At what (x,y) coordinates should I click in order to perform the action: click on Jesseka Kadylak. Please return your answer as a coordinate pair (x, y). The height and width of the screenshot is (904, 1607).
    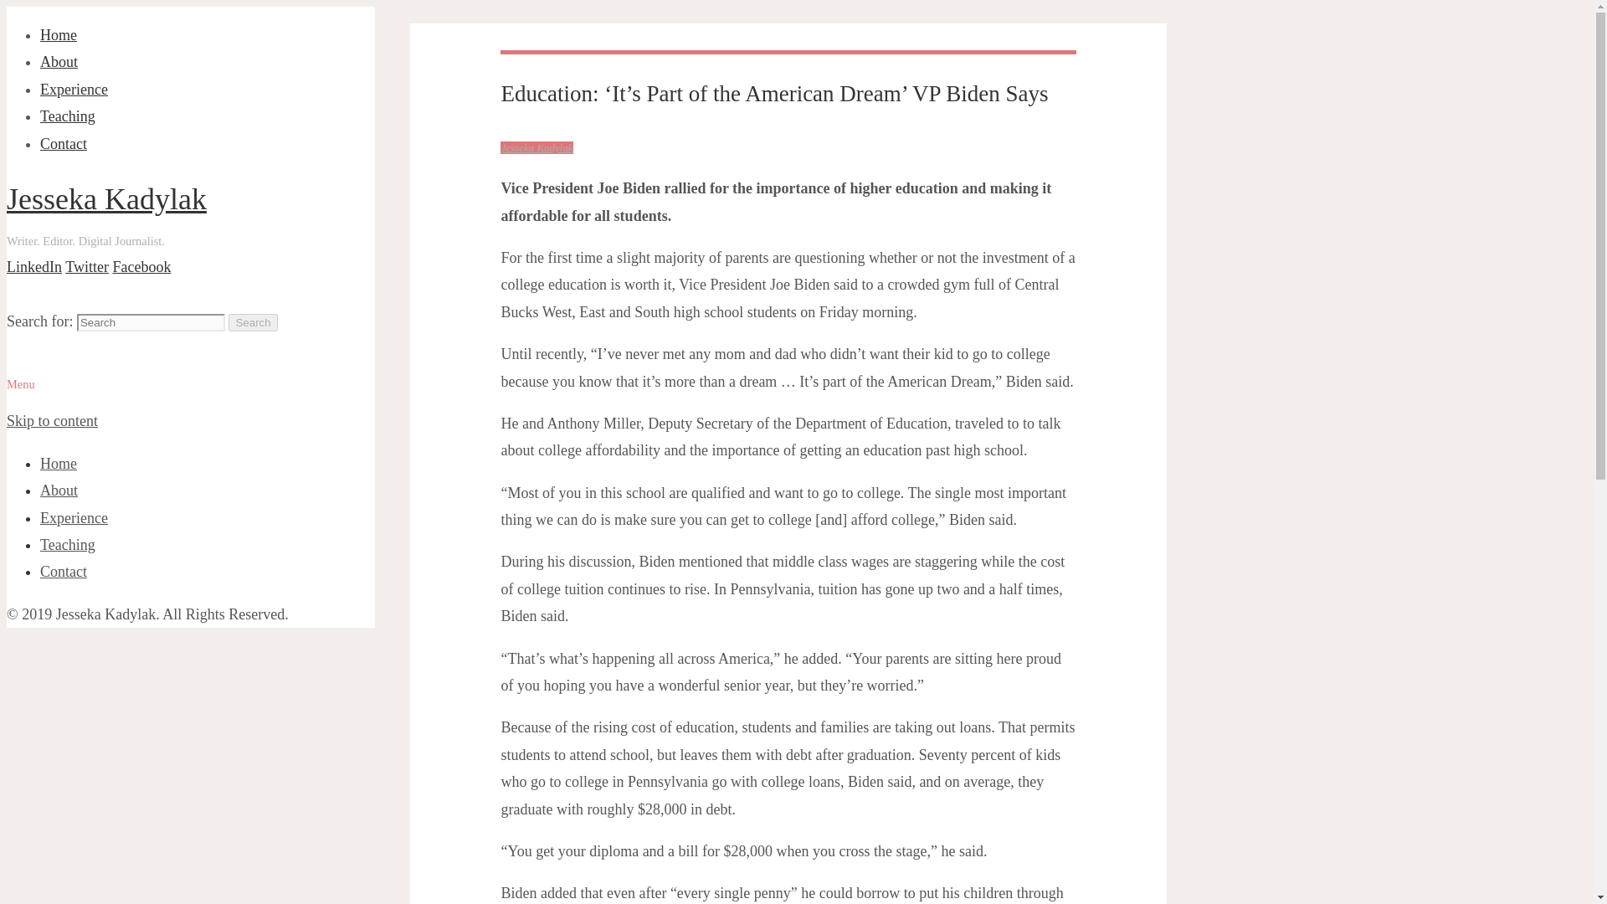
    Looking at the image, I should click on (536, 147).